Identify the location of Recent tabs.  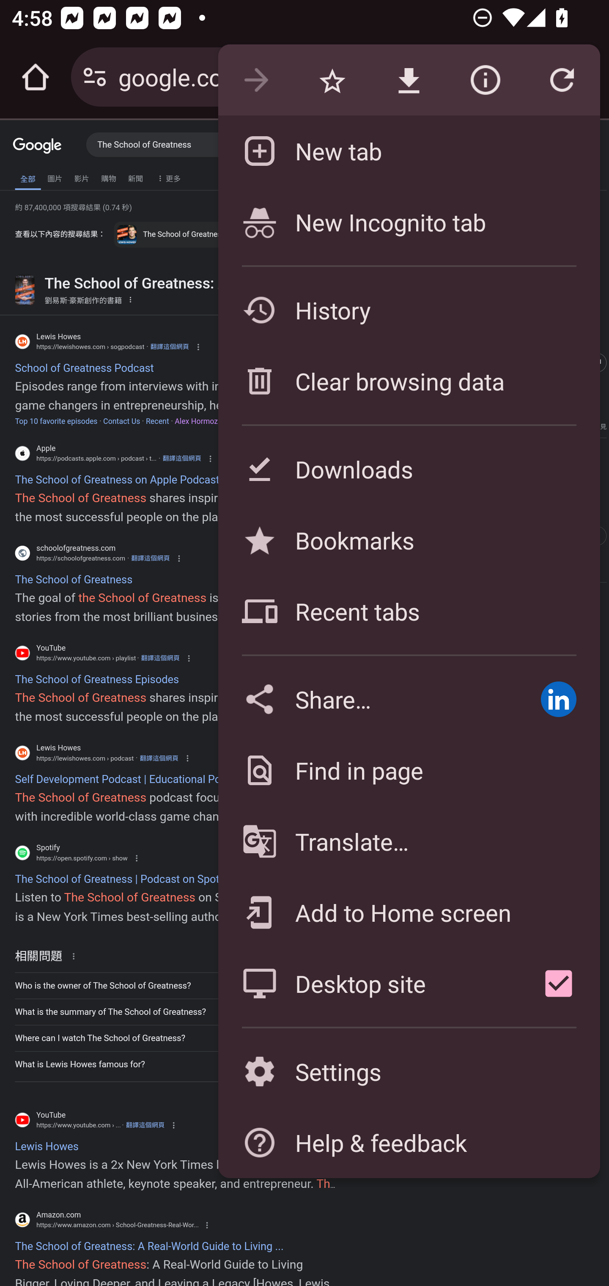
(409, 611).